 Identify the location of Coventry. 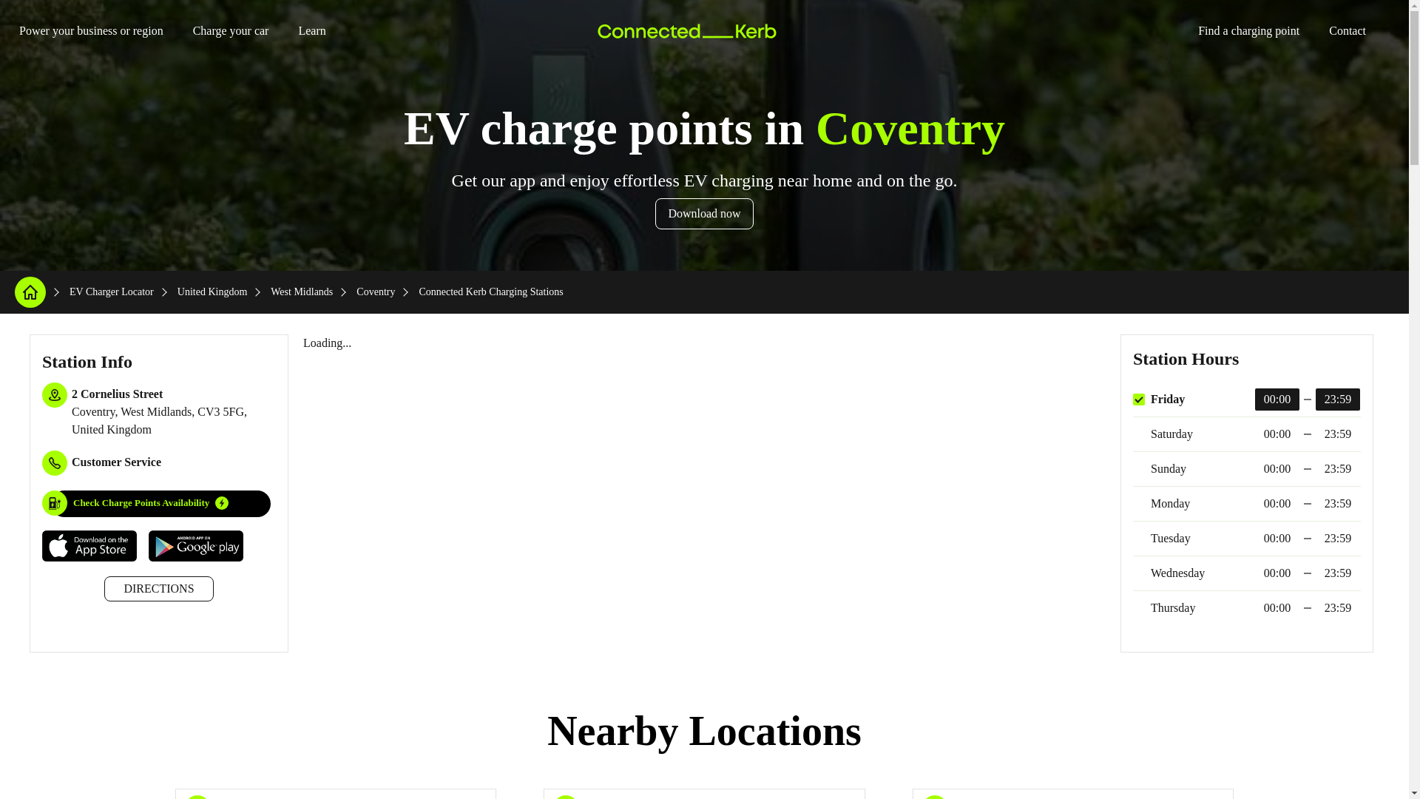
(375, 291).